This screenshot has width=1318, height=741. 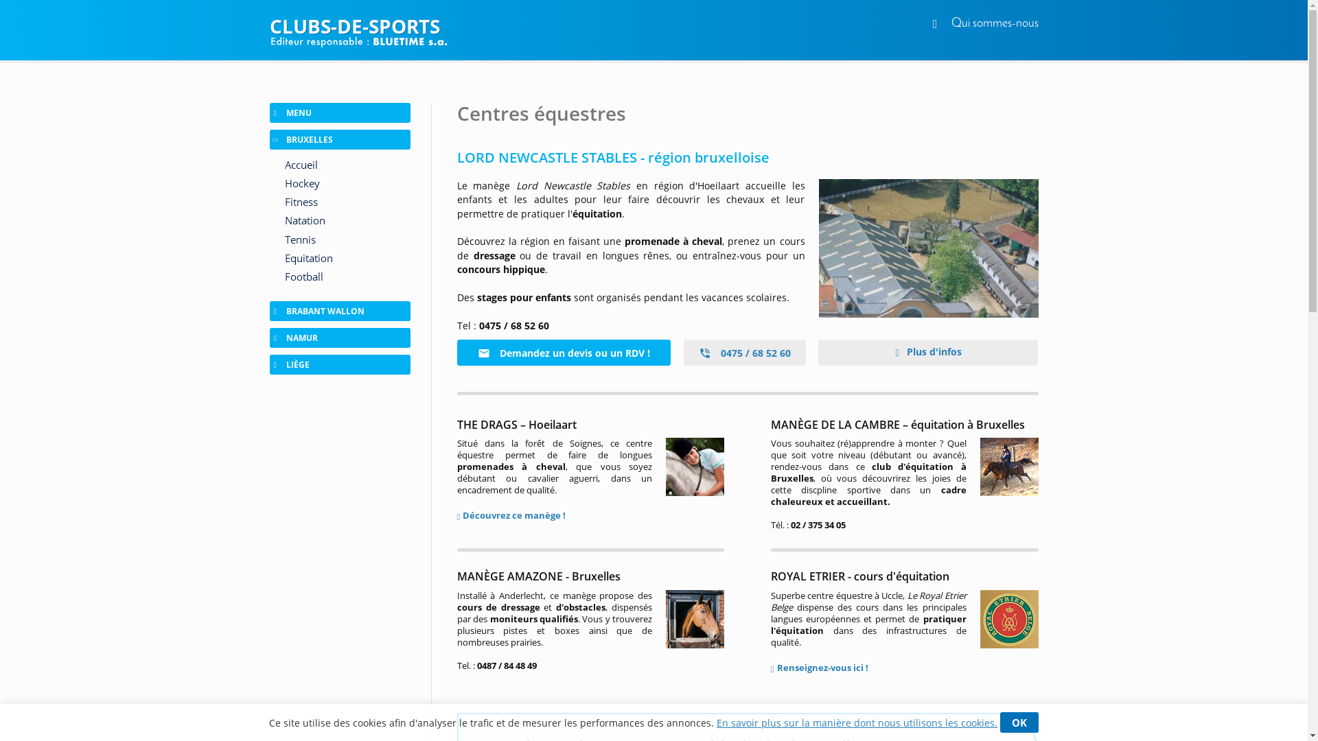 I want to click on Plus d'informations ? Visitez leur site !, so click(x=928, y=248).